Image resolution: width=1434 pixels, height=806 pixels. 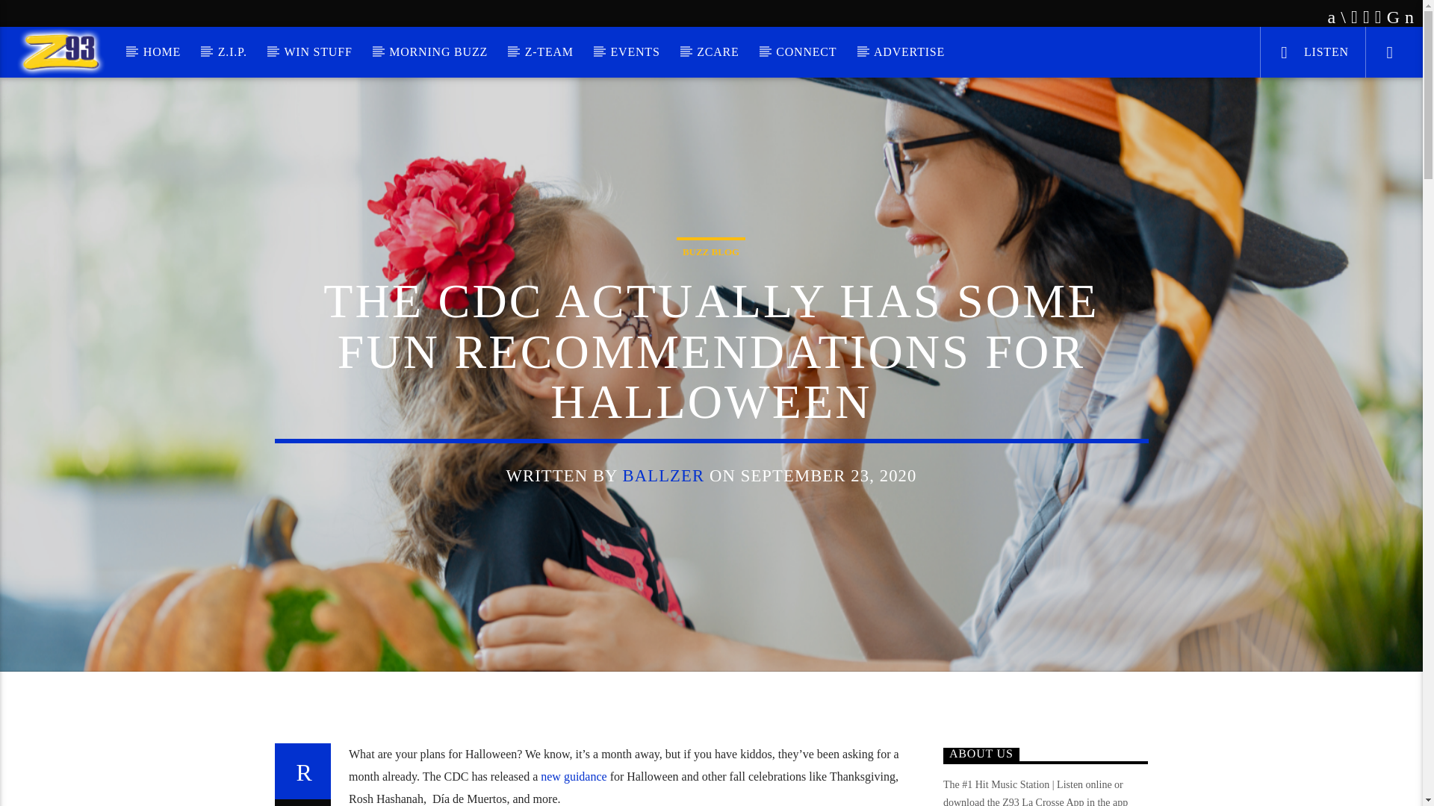 I want to click on Posts by Ballzer, so click(x=663, y=476).